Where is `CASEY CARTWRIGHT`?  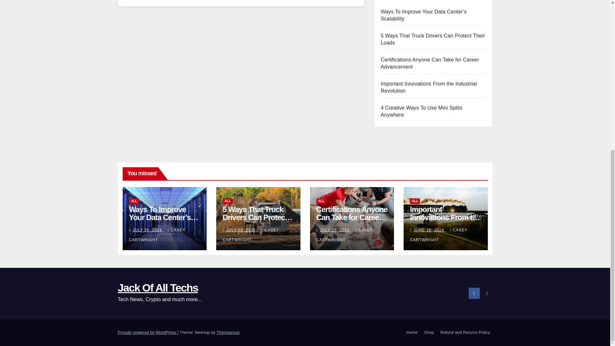
CASEY CARTWRIGHT is located at coordinates (157, 238).